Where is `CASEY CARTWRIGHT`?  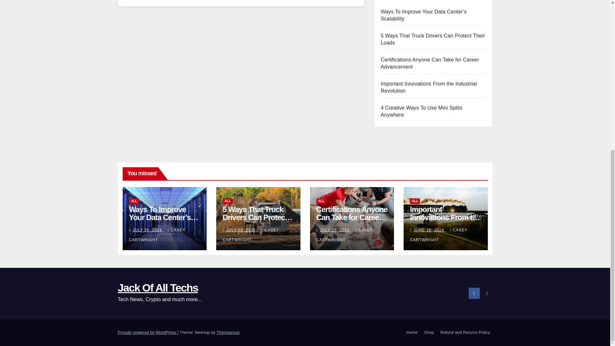
CASEY CARTWRIGHT is located at coordinates (157, 238).